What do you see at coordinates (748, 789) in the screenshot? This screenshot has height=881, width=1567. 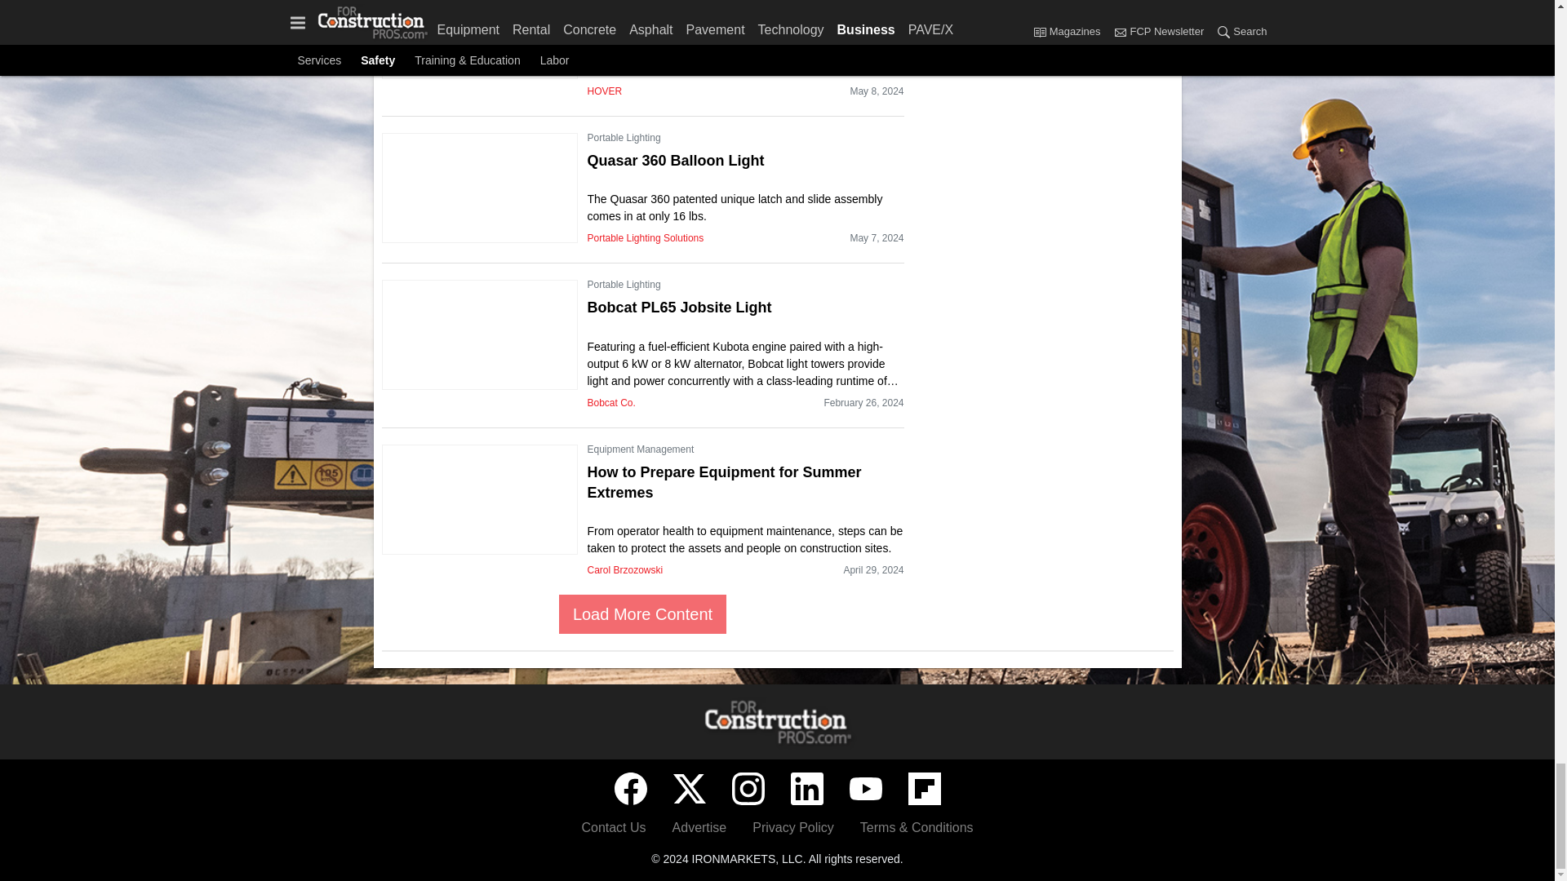 I see `Instagram icon` at bounding box center [748, 789].